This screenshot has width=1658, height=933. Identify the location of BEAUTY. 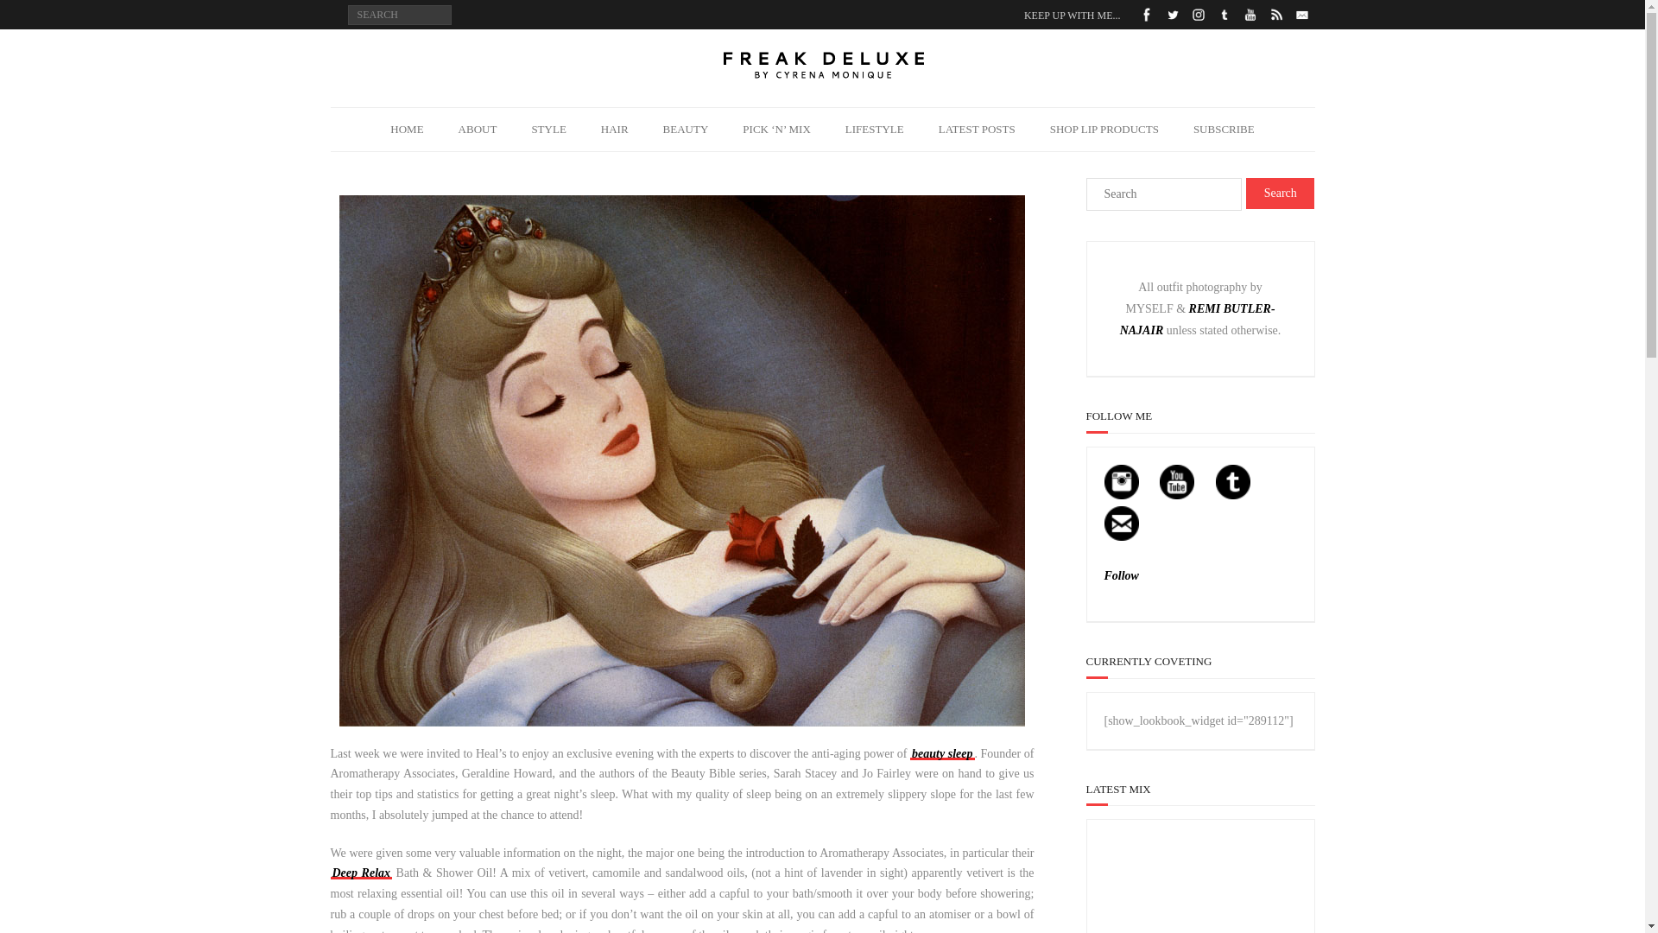
(686, 130).